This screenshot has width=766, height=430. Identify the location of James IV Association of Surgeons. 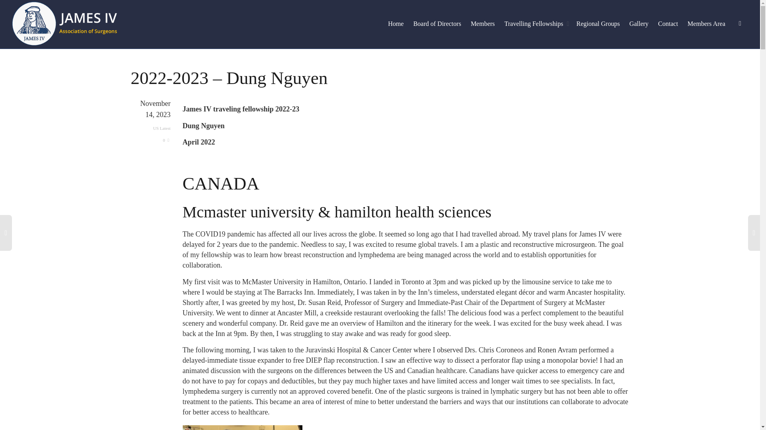
(65, 23).